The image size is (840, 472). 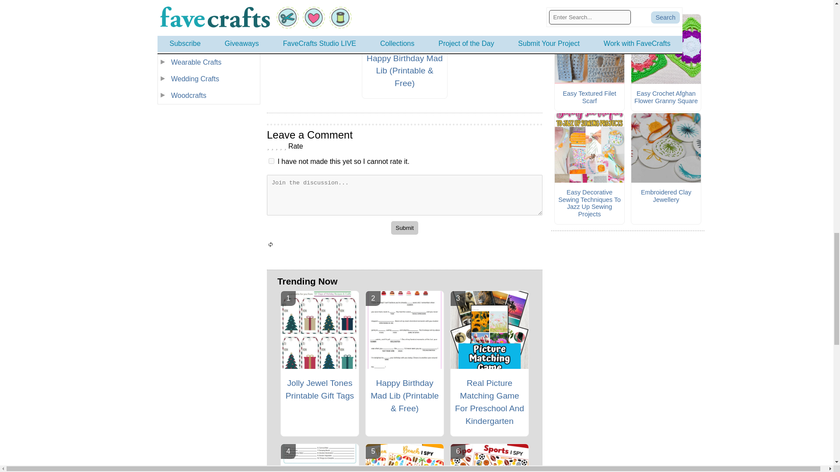 What do you see at coordinates (271, 161) in the screenshot?
I see `1` at bounding box center [271, 161].